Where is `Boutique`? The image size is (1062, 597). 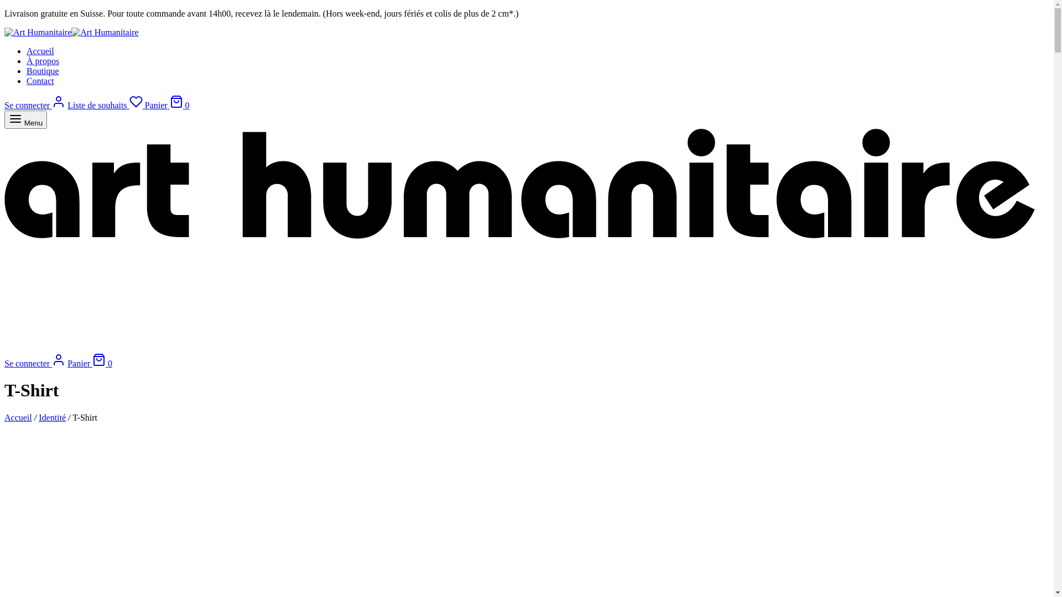
Boutique is located at coordinates (43, 71).